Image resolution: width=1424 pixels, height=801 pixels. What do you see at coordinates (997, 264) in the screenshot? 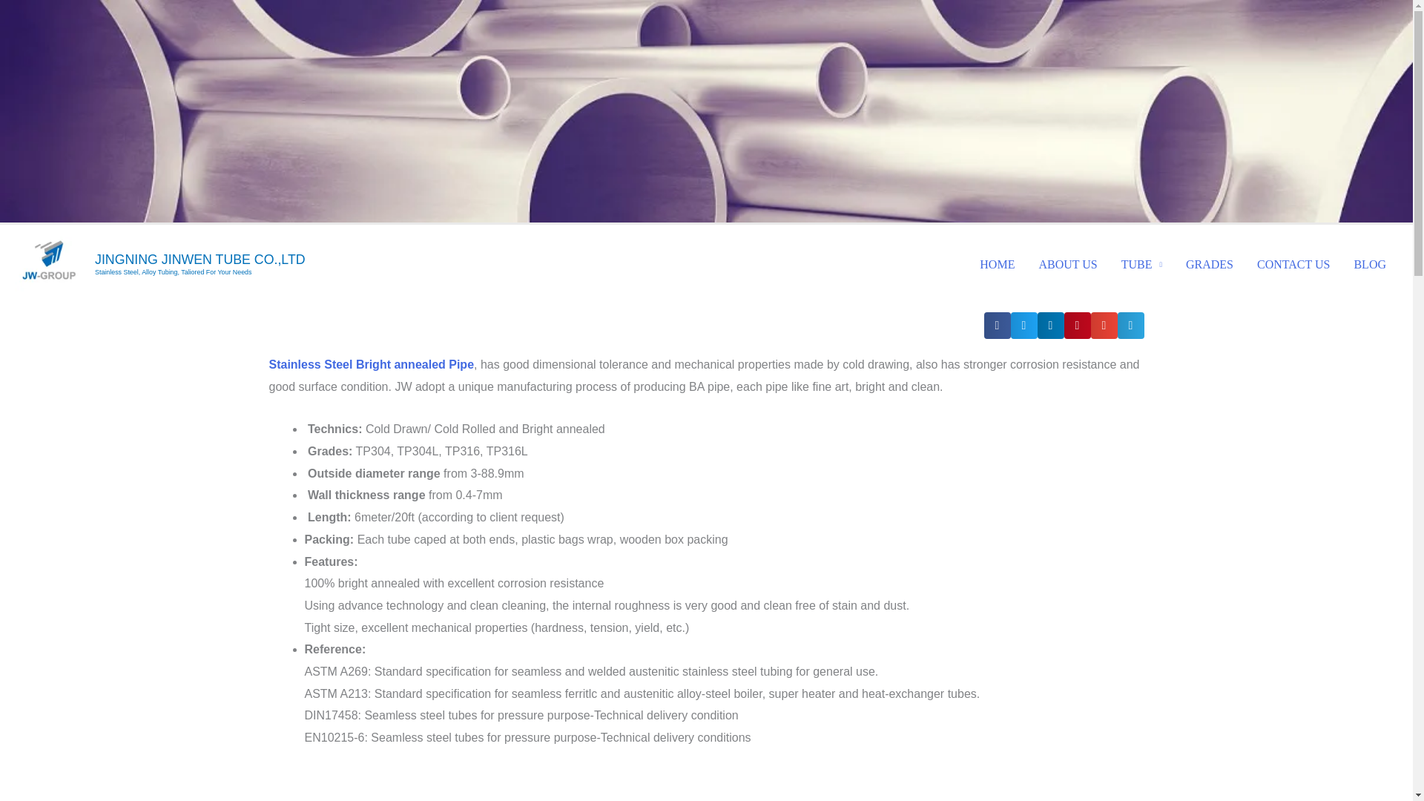
I see `HOME` at bounding box center [997, 264].